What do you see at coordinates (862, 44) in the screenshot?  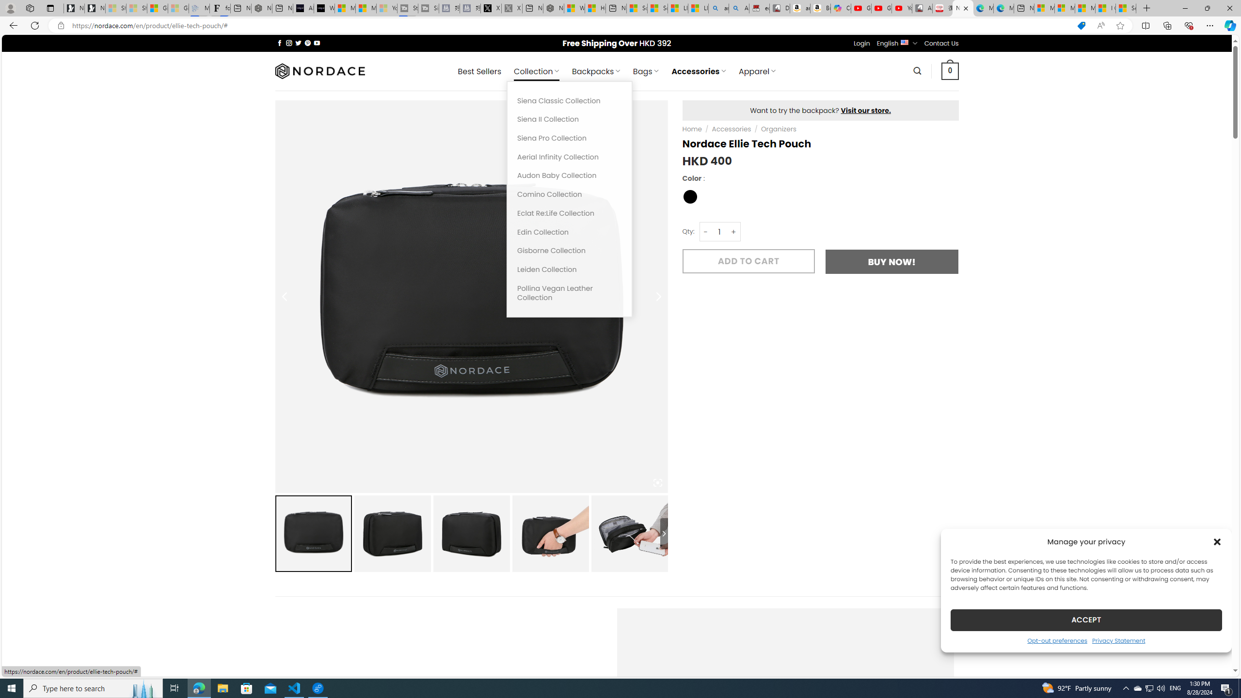 I see `Login` at bounding box center [862, 44].